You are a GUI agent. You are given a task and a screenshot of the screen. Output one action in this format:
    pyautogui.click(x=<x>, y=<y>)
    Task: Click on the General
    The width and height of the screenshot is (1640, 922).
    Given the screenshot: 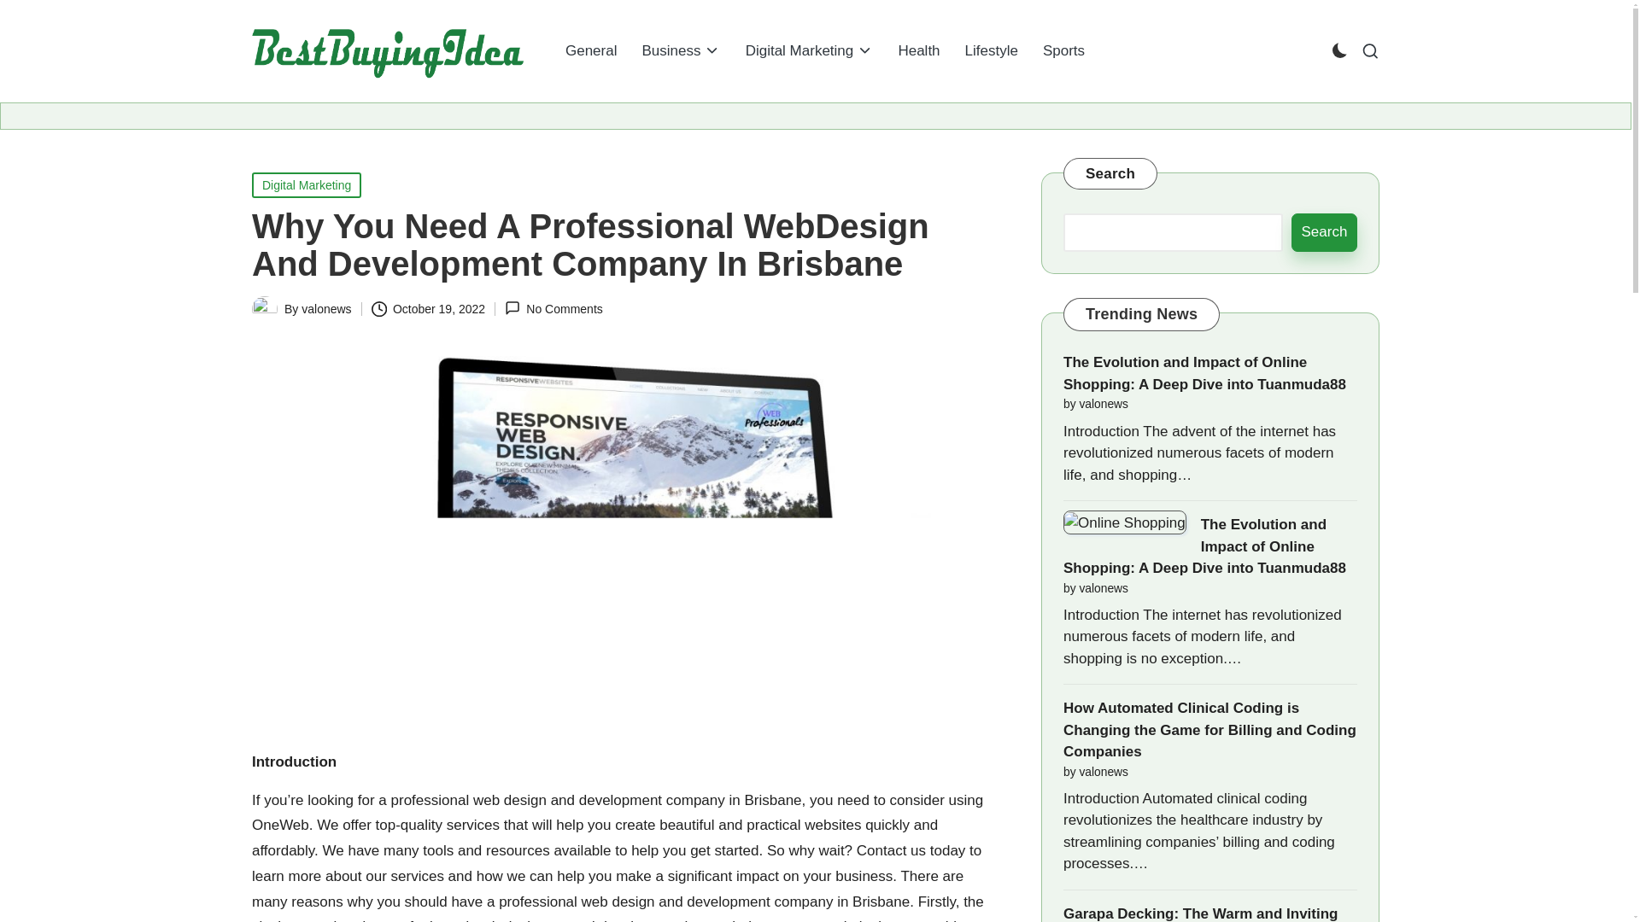 What is the action you would take?
    pyautogui.click(x=591, y=51)
    